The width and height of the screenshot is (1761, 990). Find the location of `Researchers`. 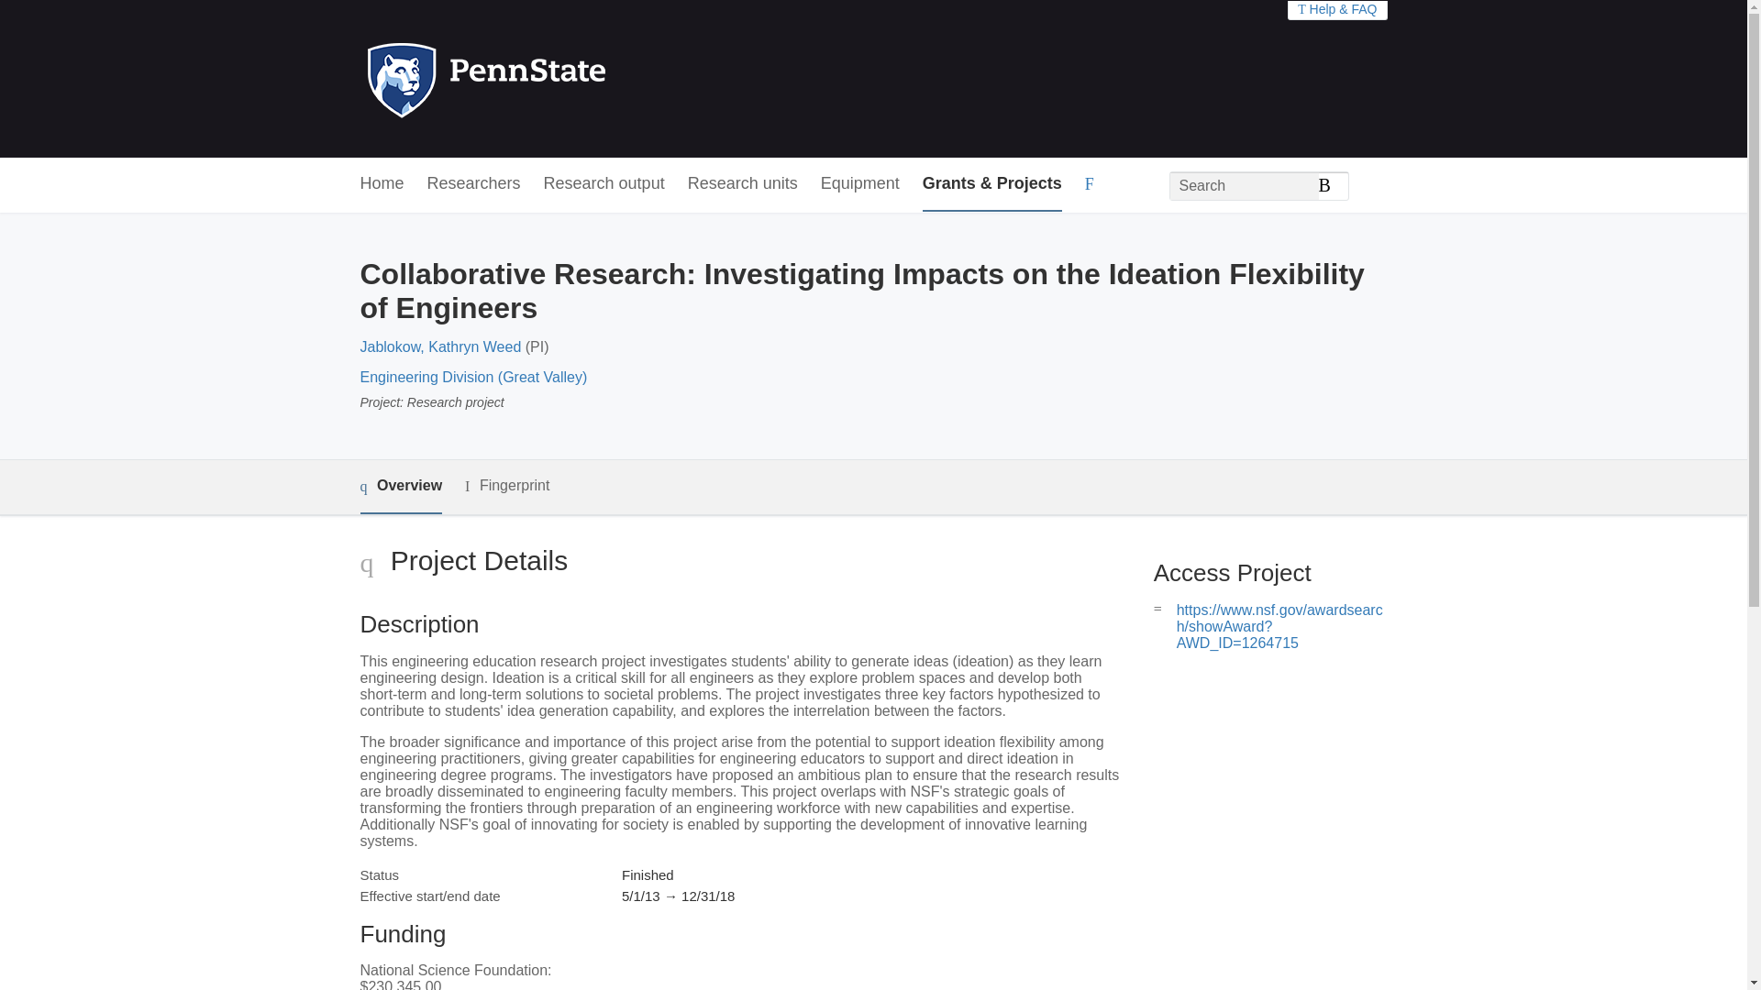

Researchers is located at coordinates (474, 184).